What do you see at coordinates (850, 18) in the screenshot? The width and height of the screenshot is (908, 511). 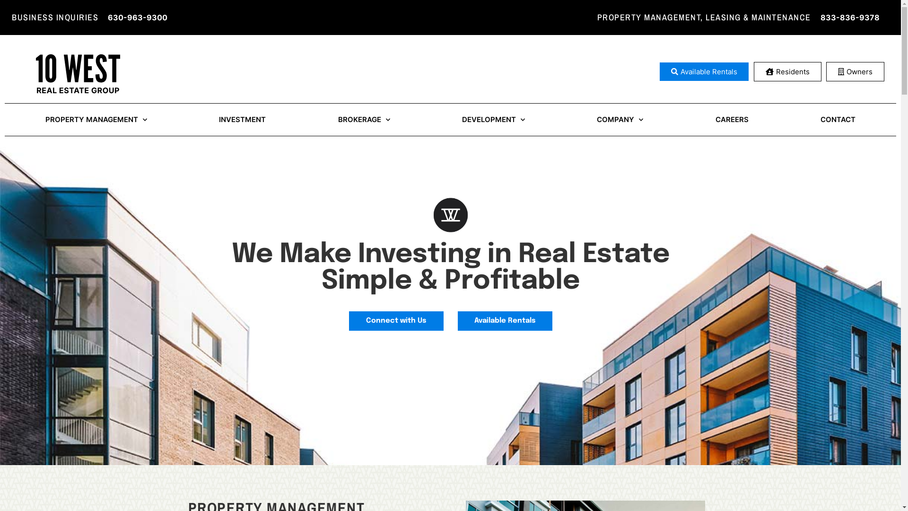 I see `833-836-9378` at bounding box center [850, 18].